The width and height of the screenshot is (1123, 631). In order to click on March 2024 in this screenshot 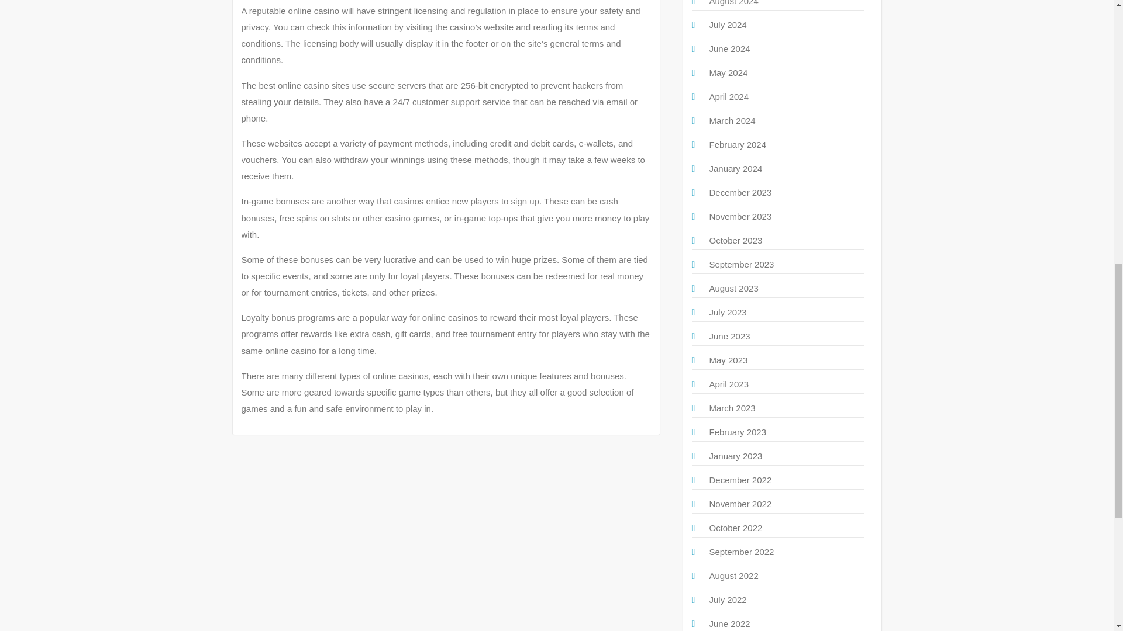, I will do `click(731, 120)`.